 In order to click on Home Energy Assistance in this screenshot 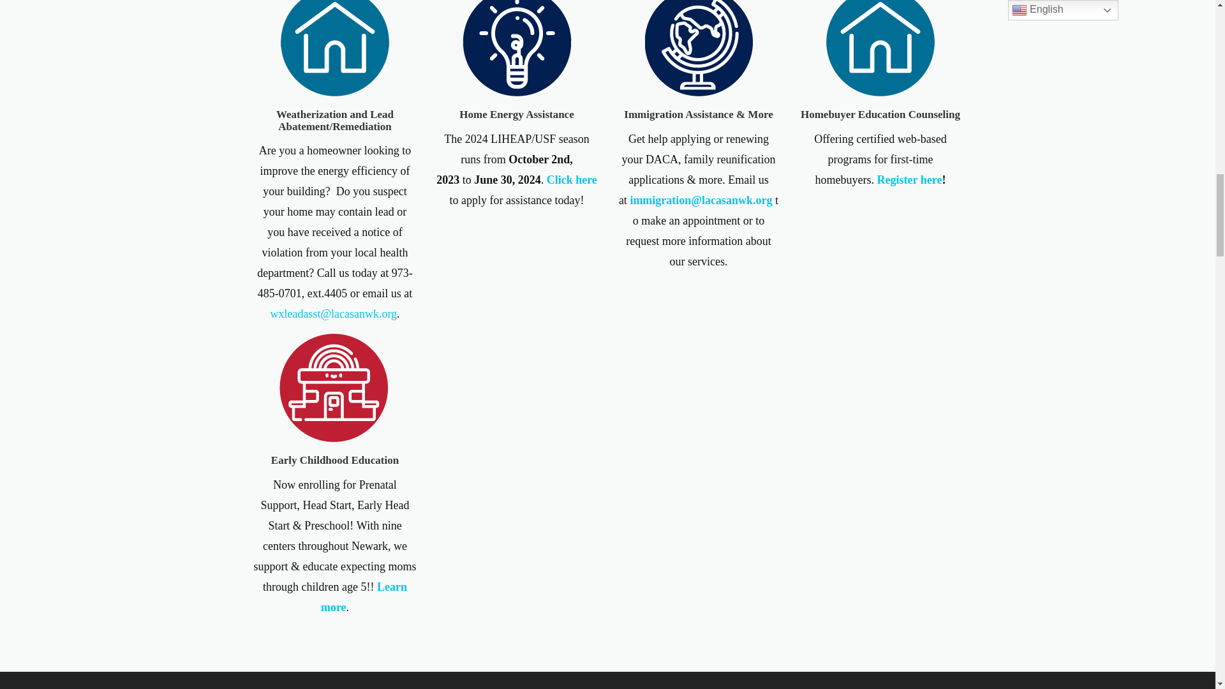, I will do `click(517, 41)`.